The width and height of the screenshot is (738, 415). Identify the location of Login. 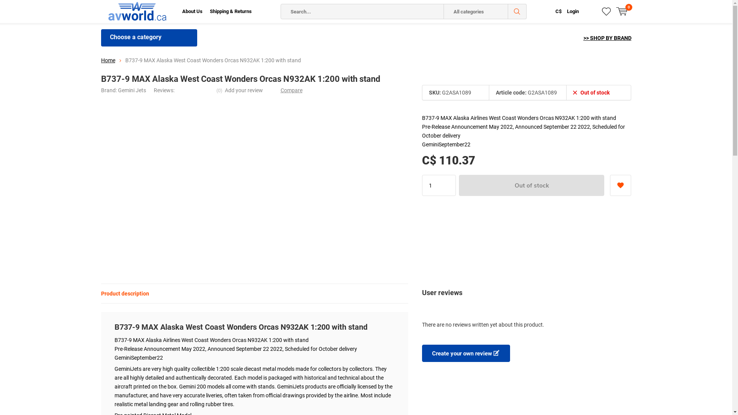
(573, 12).